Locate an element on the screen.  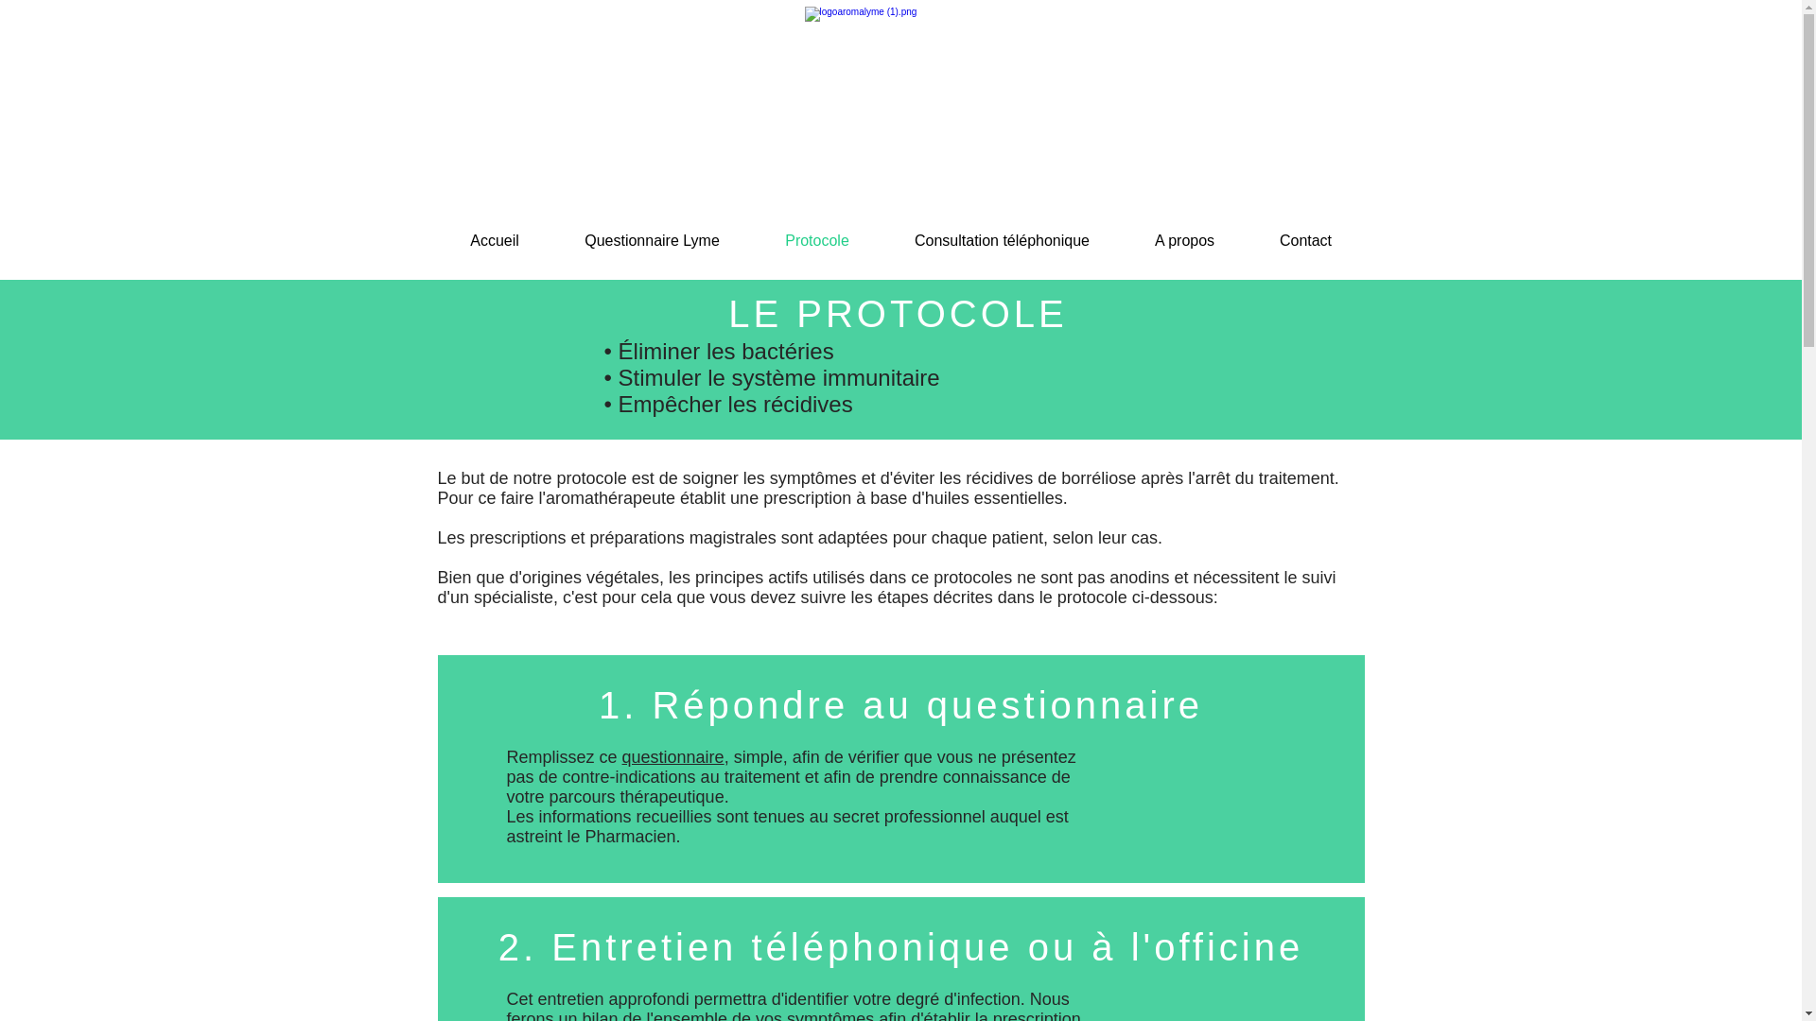
Contact is located at coordinates (1305, 240).